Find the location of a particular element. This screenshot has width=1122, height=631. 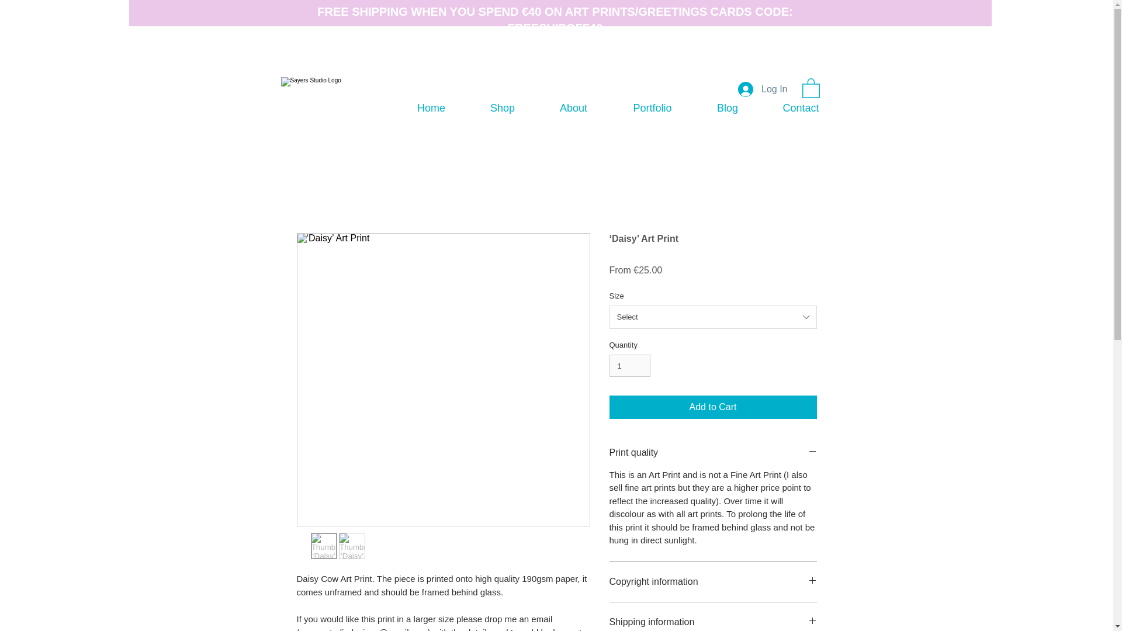

1 is located at coordinates (630, 365).